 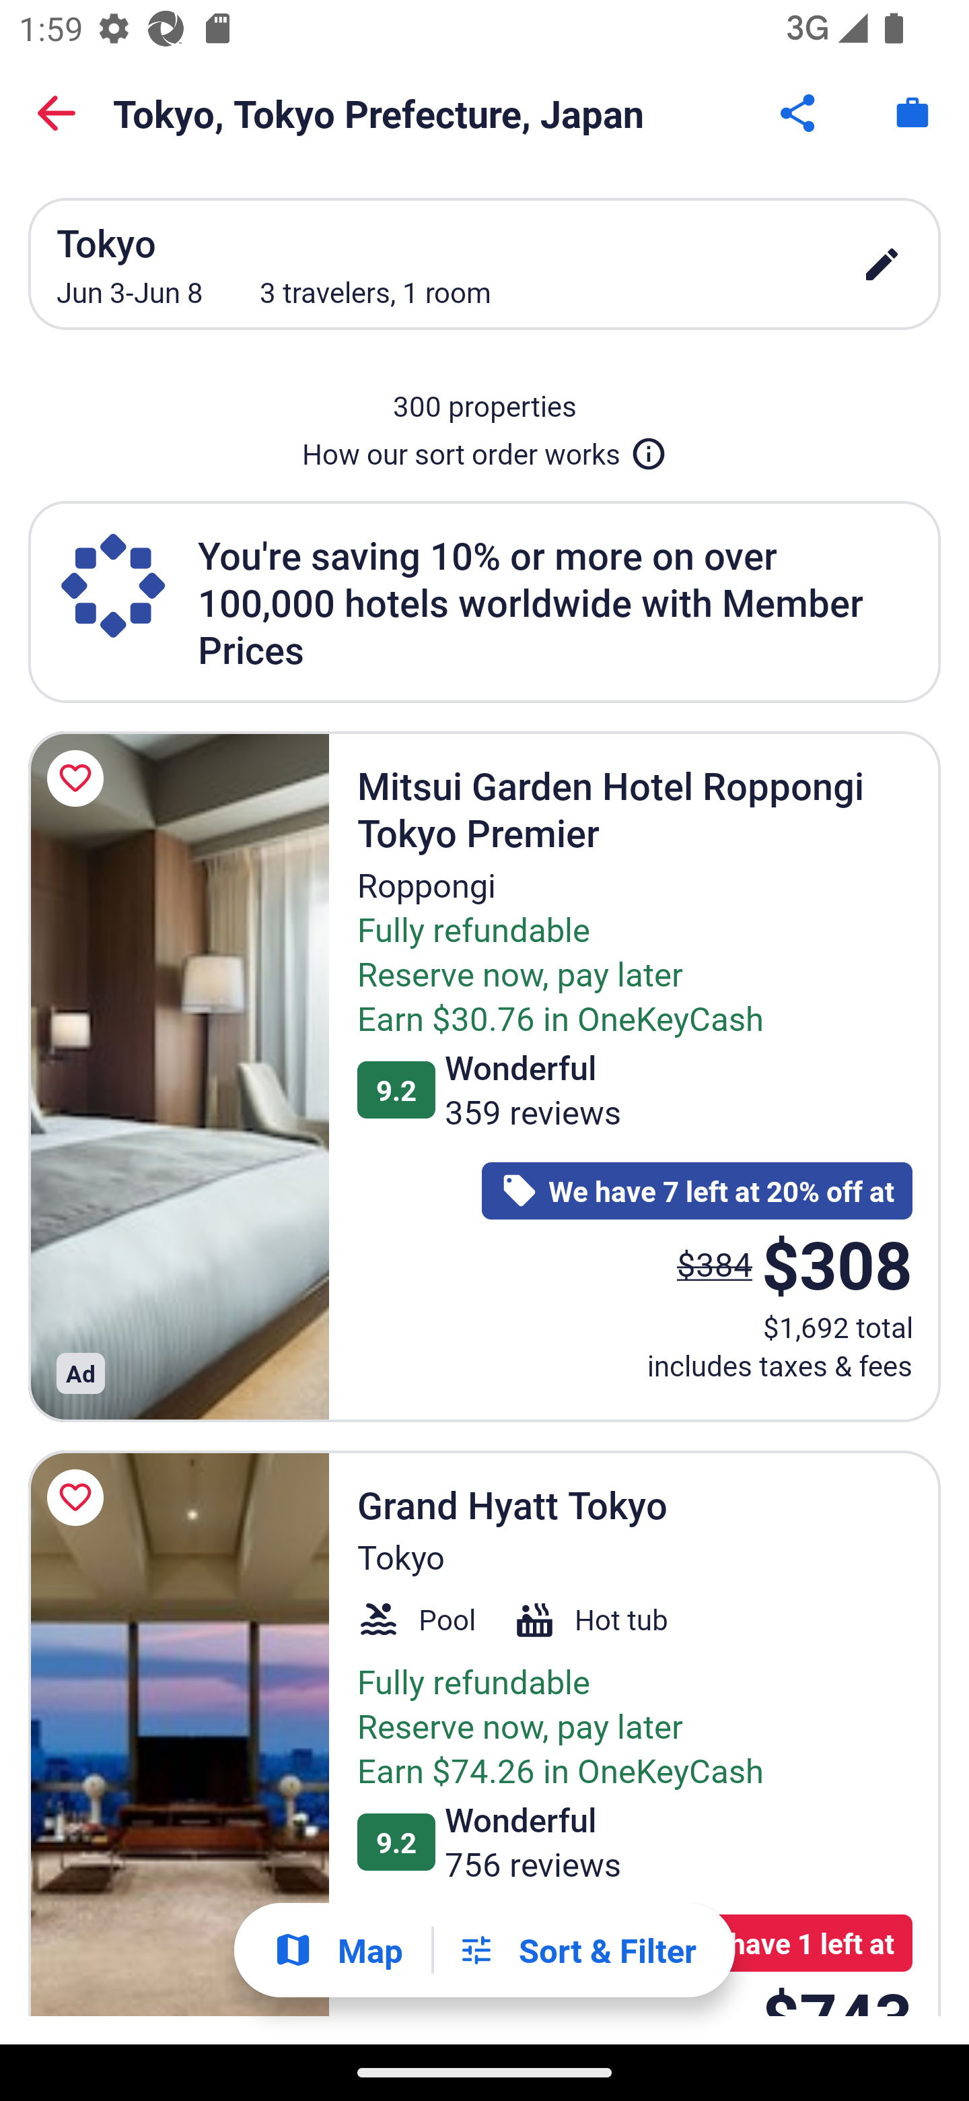 What do you see at coordinates (485, 448) in the screenshot?
I see `How our sort order works` at bounding box center [485, 448].